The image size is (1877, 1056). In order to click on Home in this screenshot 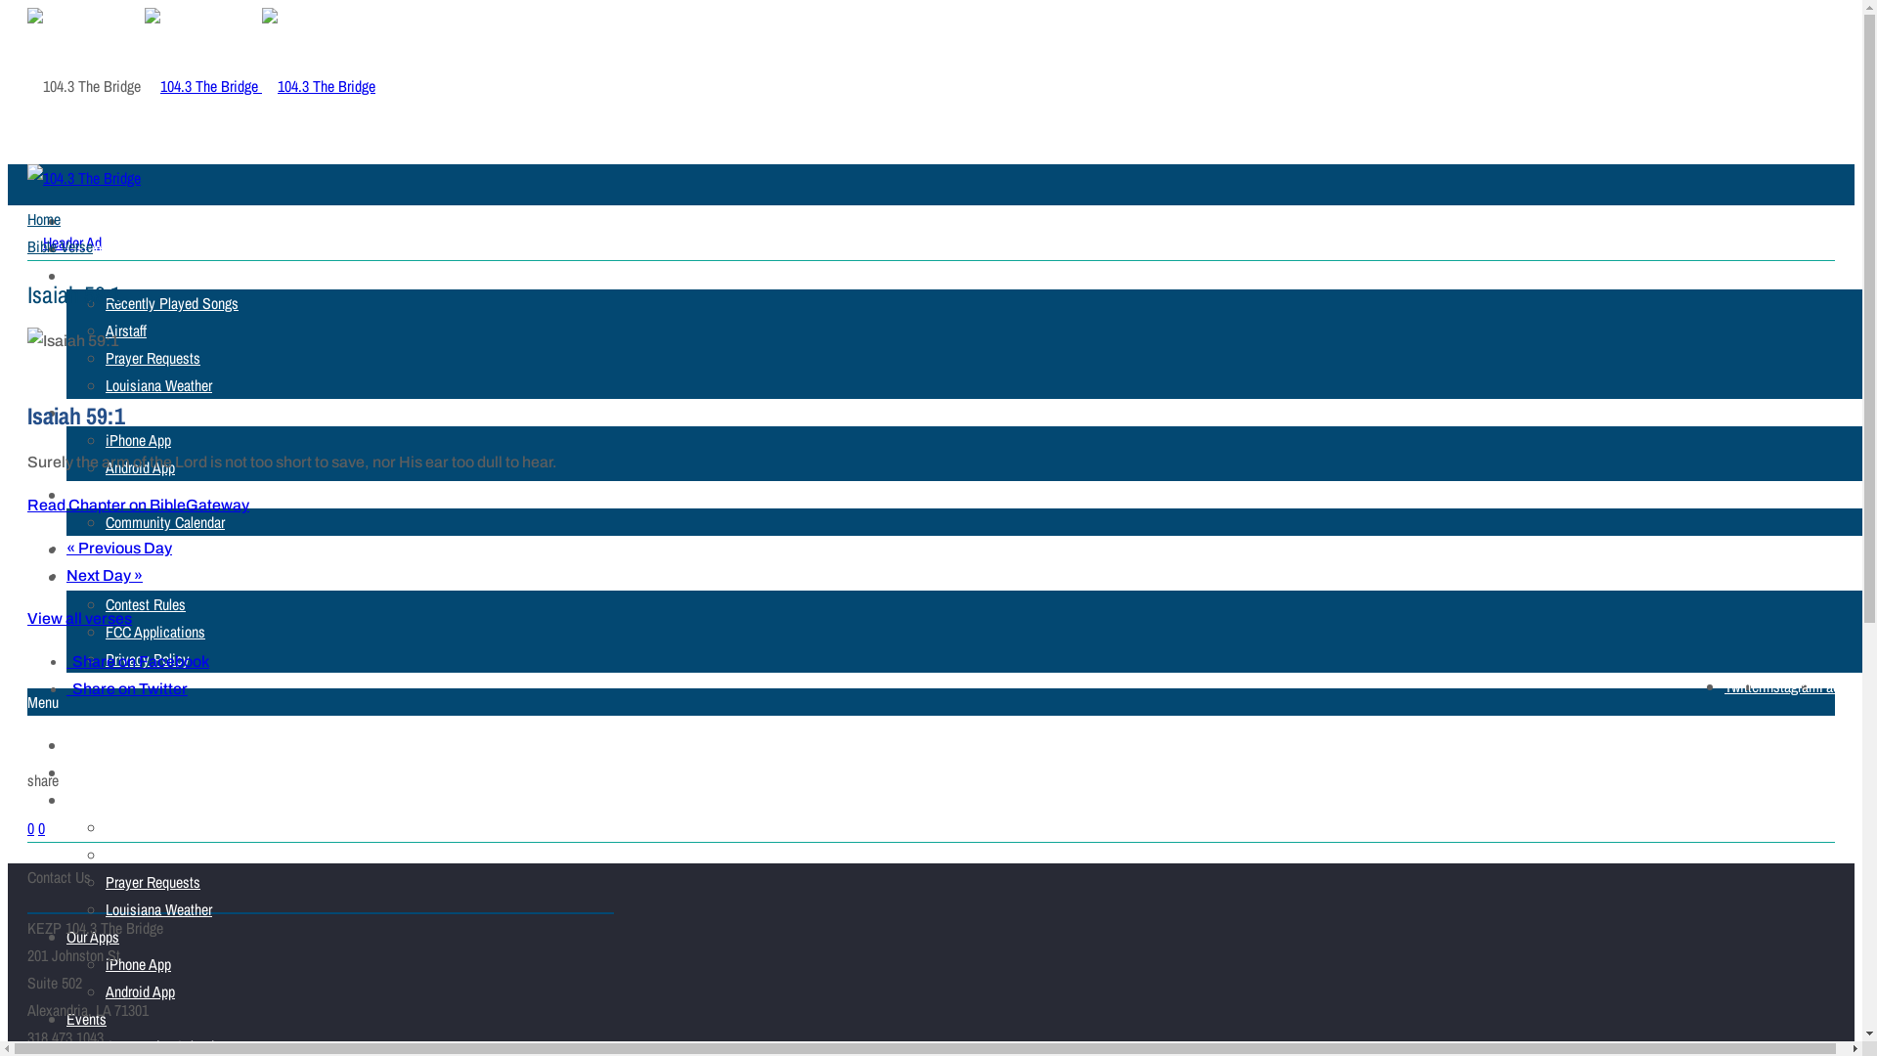, I will do `click(44, 219)`.